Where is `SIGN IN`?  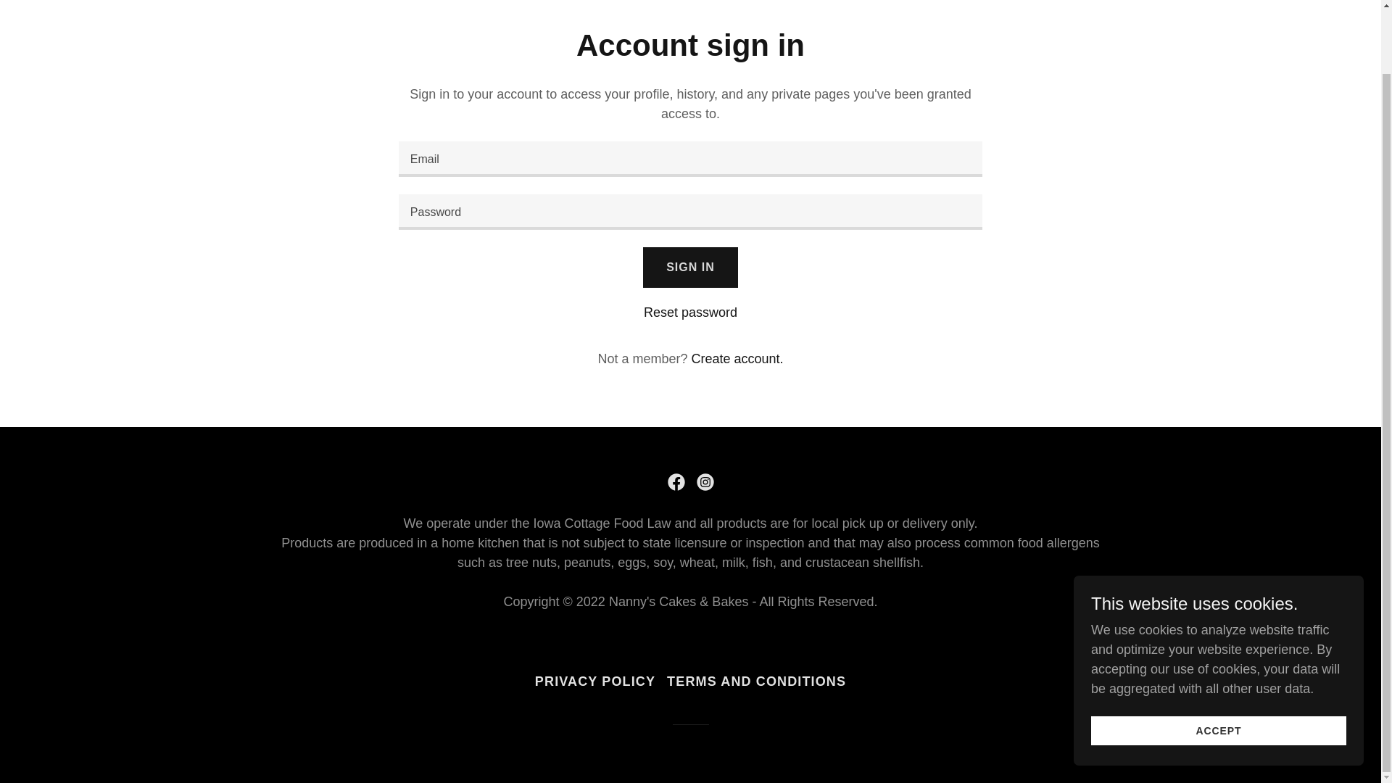 SIGN IN is located at coordinates (690, 268).